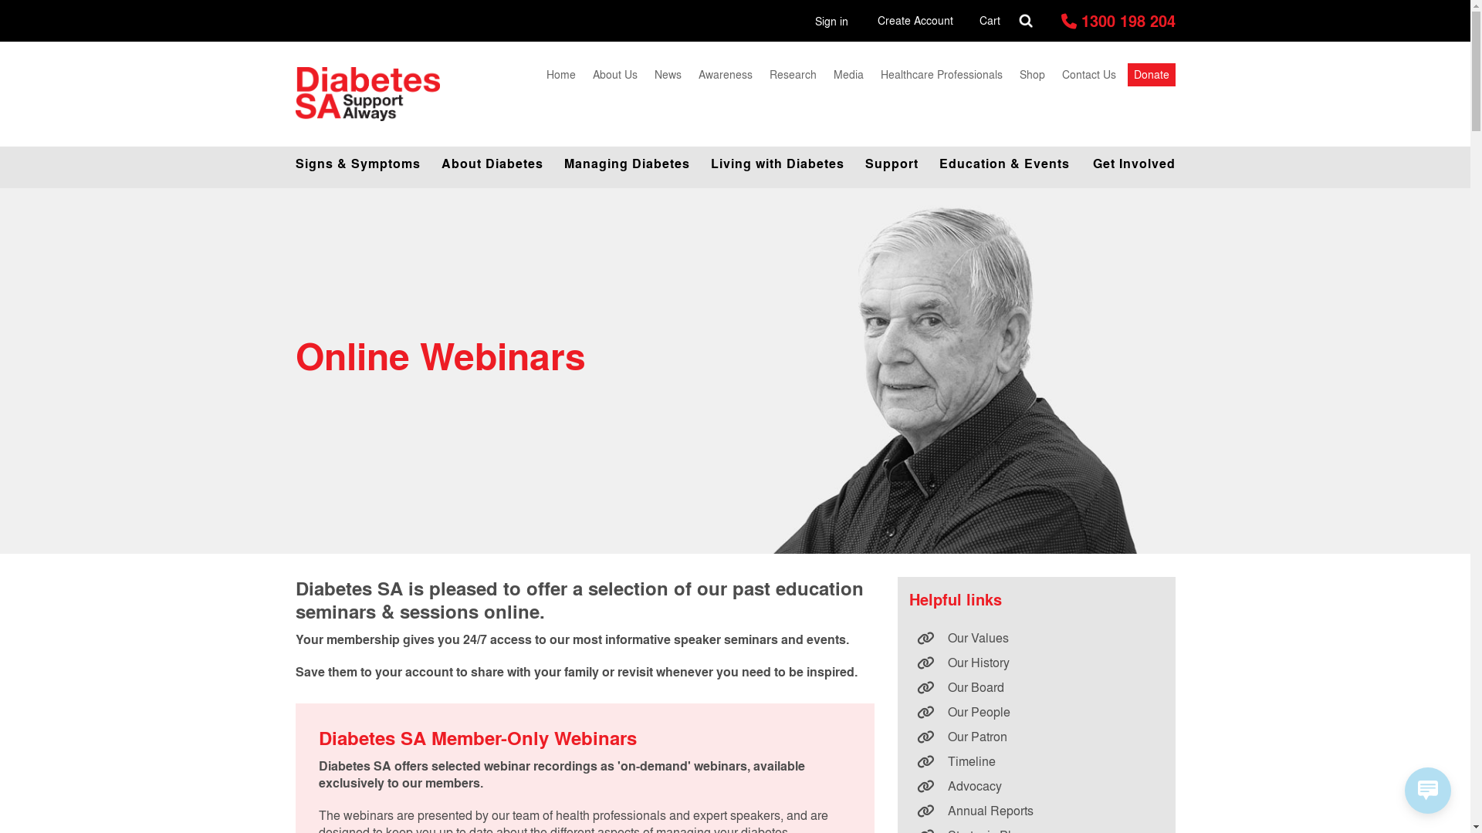 Image resolution: width=1482 pixels, height=833 pixels. Describe the element at coordinates (942, 74) in the screenshot. I see `Healthcare Professionals` at that location.